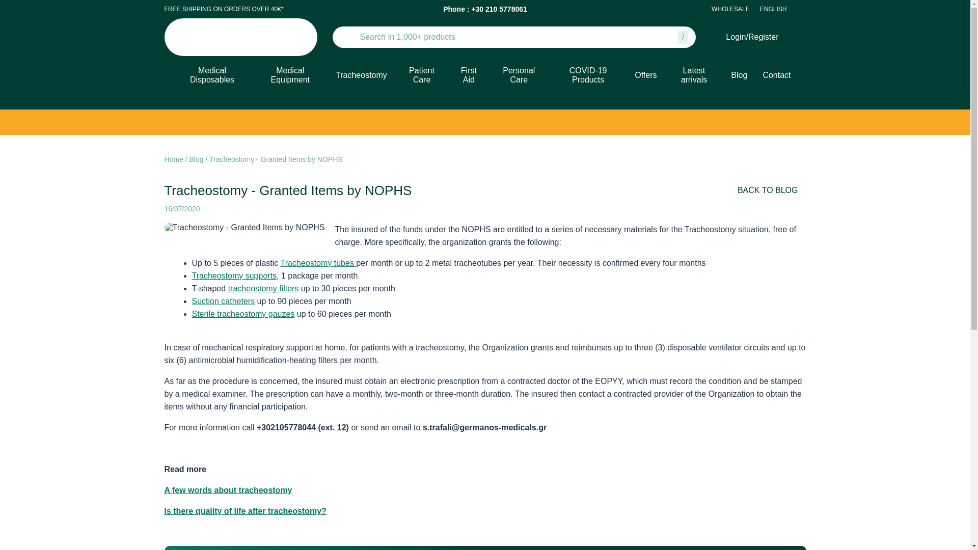  Describe the element at coordinates (730, 9) in the screenshot. I see `WHOLESALE` at that location.